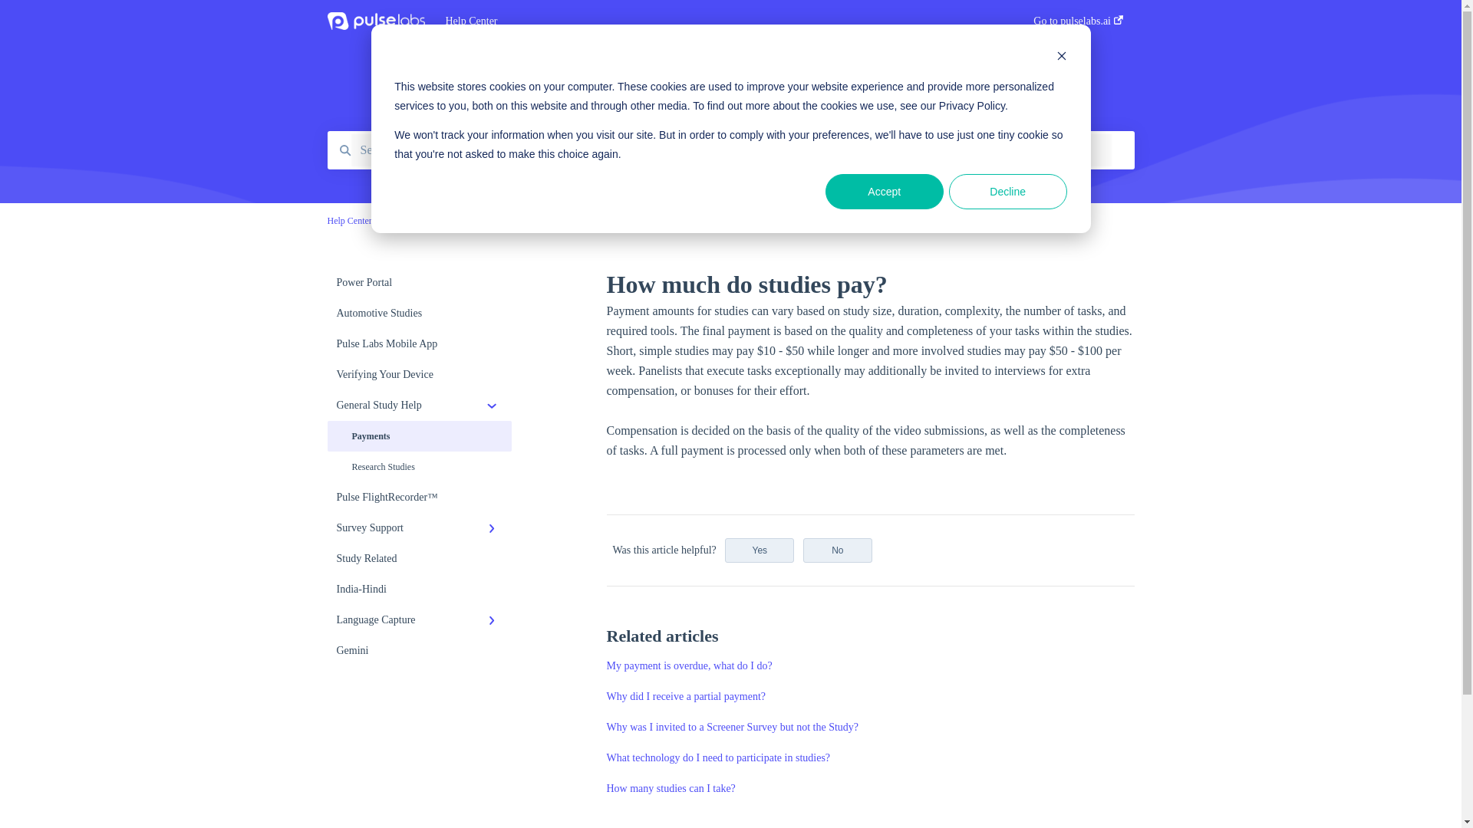 Image resolution: width=1473 pixels, height=828 pixels. Describe the element at coordinates (419, 466) in the screenshot. I see `Research Studies` at that location.